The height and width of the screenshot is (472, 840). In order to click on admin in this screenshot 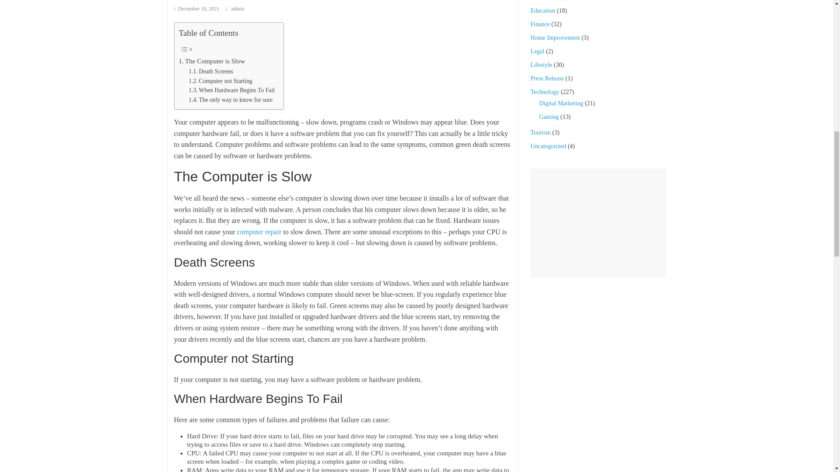, I will do `click(238, 9)`.